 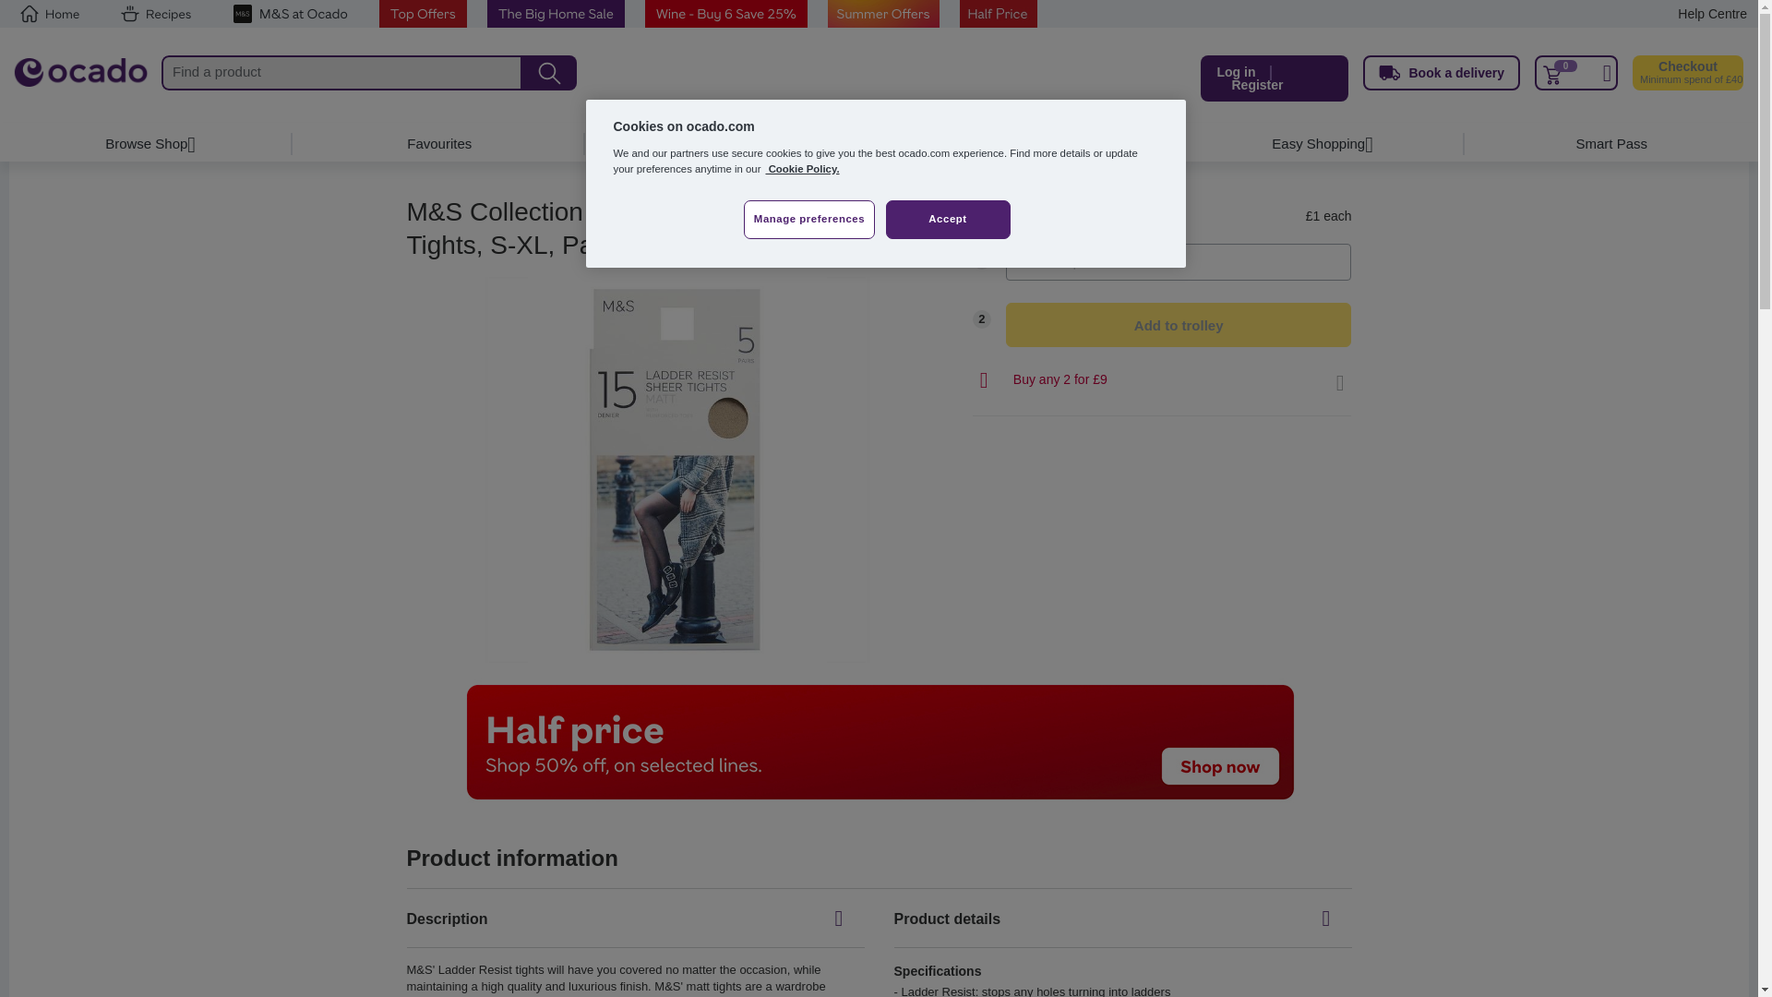 What do you see at coordinates (999, 14) in the screenshot?
I see `Half Price` at bounding box center [999, 14].